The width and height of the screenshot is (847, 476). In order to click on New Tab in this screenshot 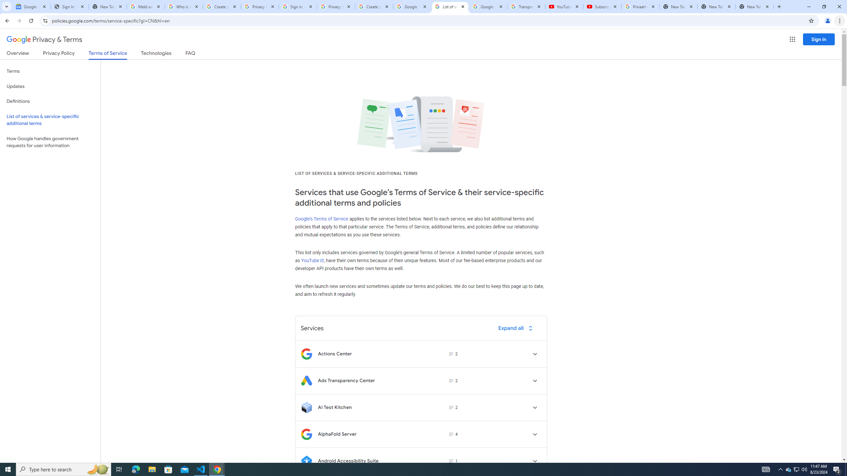, I will do `click(754, 7)`.